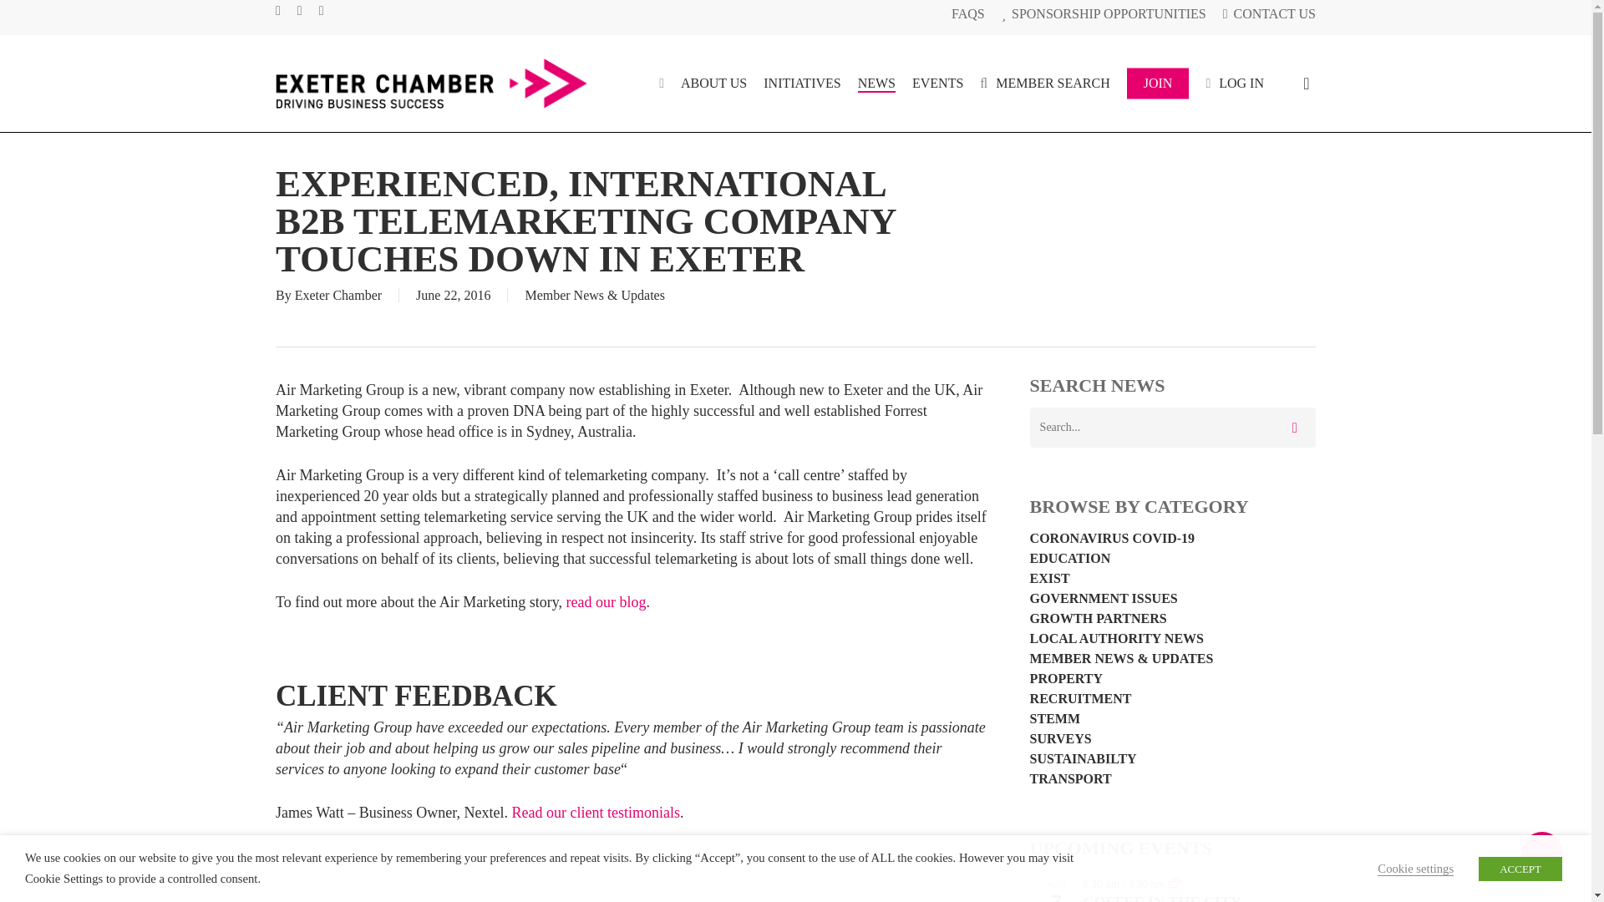 The width and height of the screenshot is (1604, 902). Describe the element at coordinates (1044, 84) in the screenshot. I see `MEMBER SEARCH` at that location.